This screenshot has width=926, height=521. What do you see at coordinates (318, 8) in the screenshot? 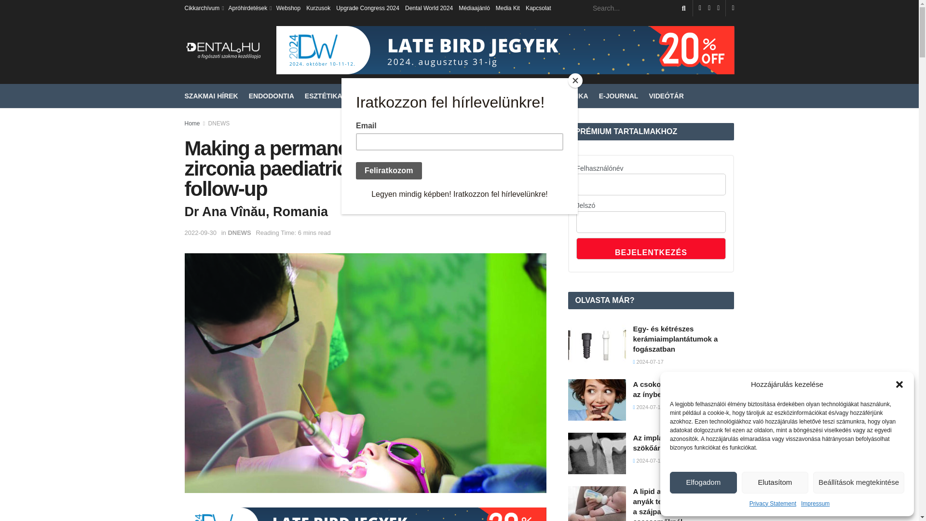
I see `Kurzusok` at bounding box center [318, 8].